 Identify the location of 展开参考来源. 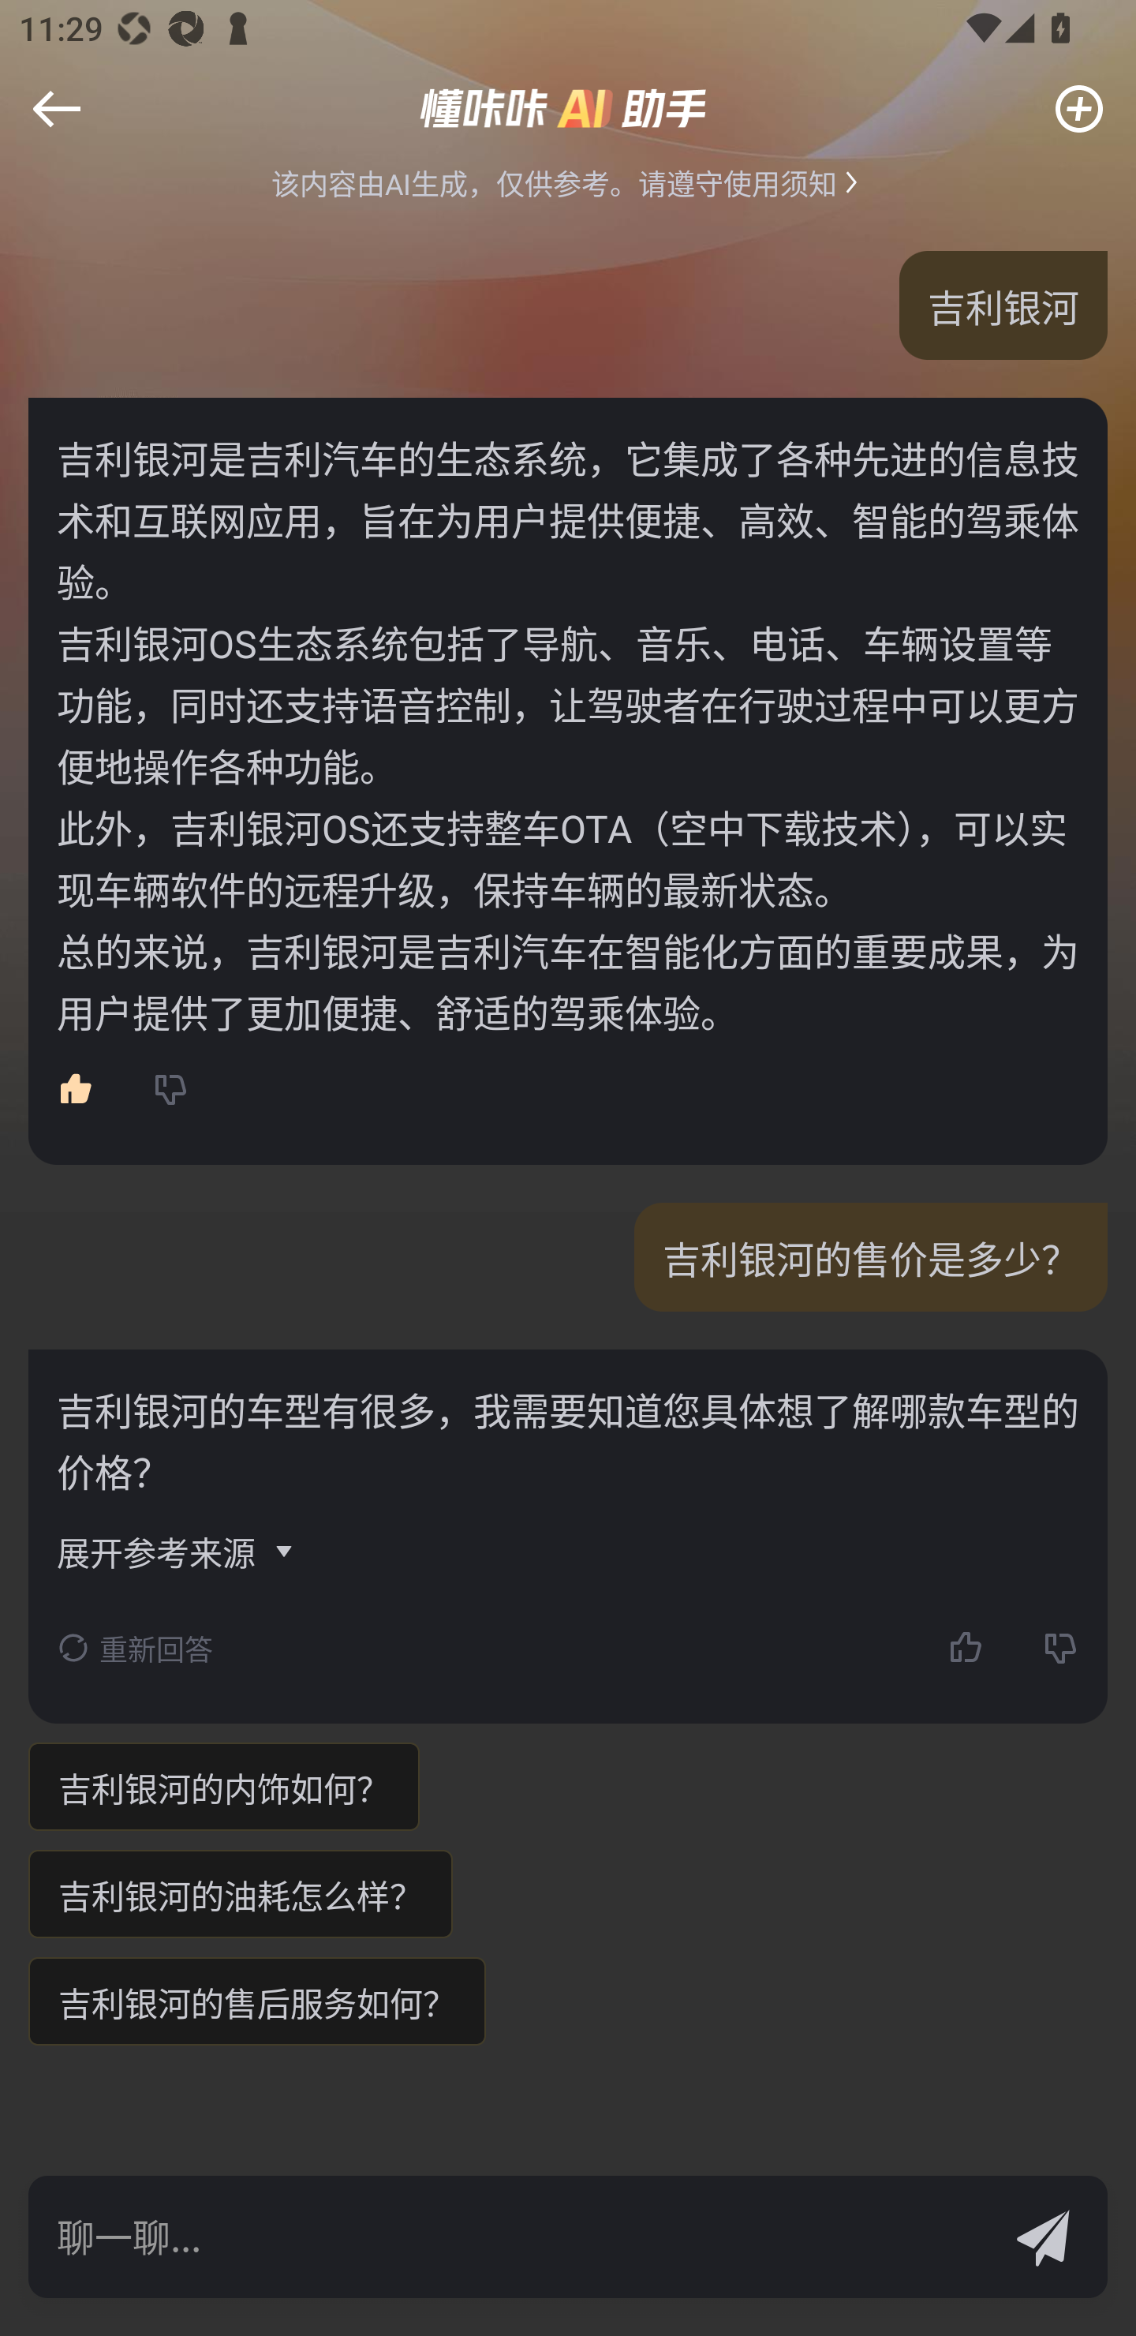
(177, 1551).